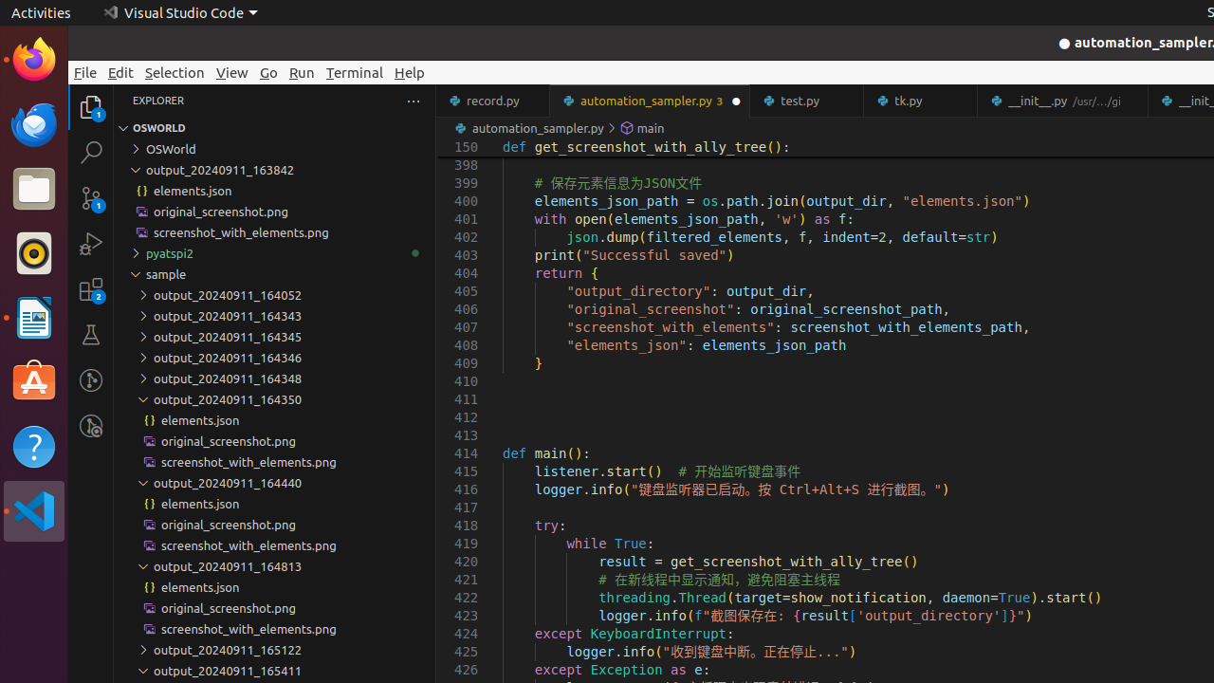  I want to click on output_20240911_164348, so click(275, 378).